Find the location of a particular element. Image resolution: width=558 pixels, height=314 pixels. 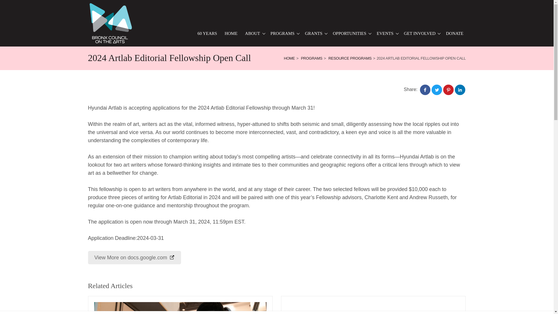

LinkedIn is located at coordinates (460, 90).